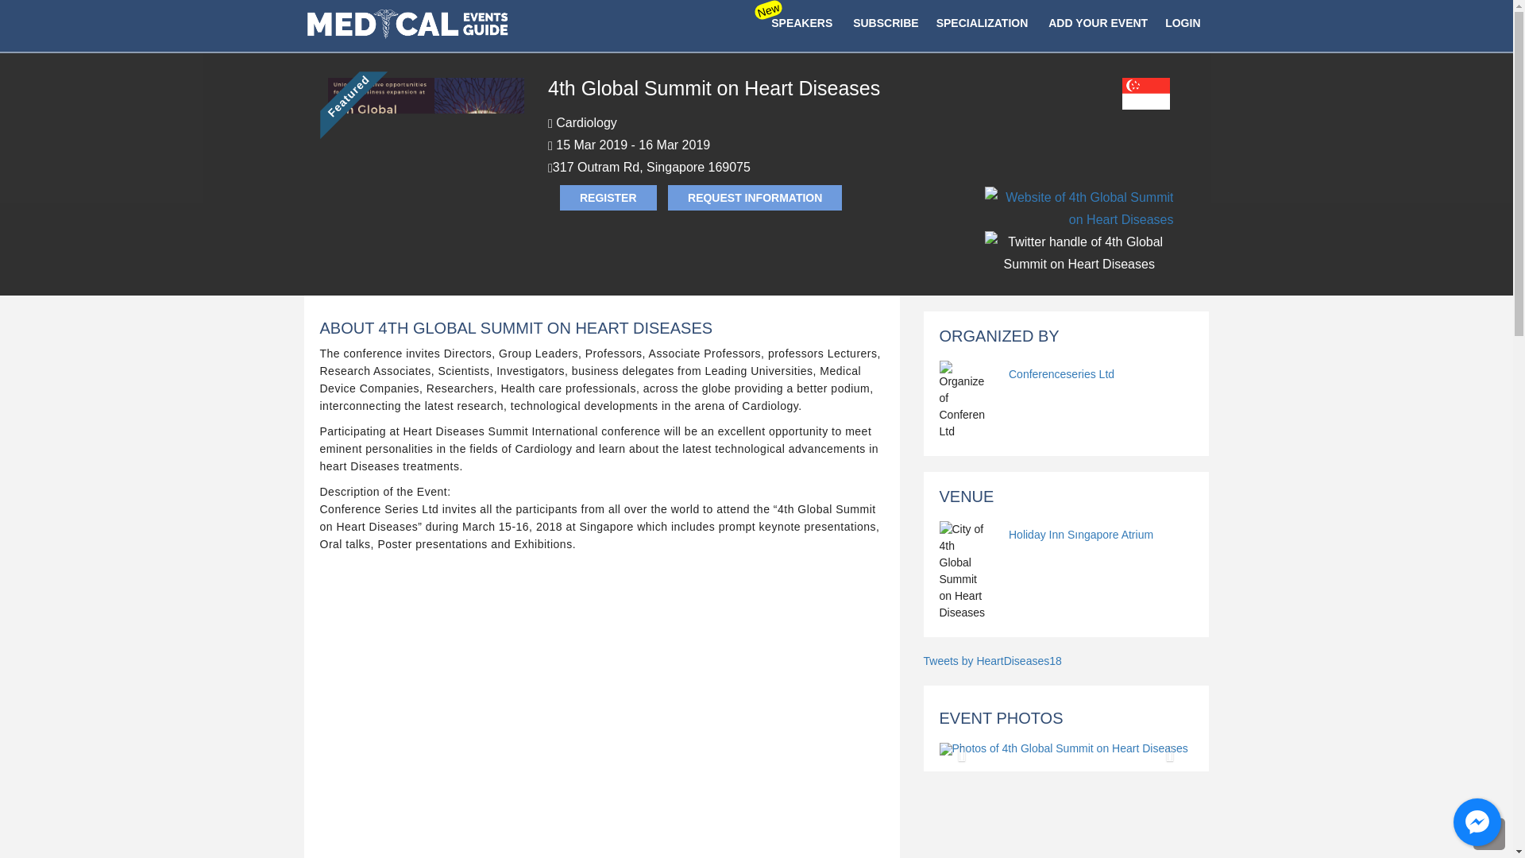  Describe the element at coordinates (982, 24) in the screenshot. I see `SPECIALIZATION` at that location.